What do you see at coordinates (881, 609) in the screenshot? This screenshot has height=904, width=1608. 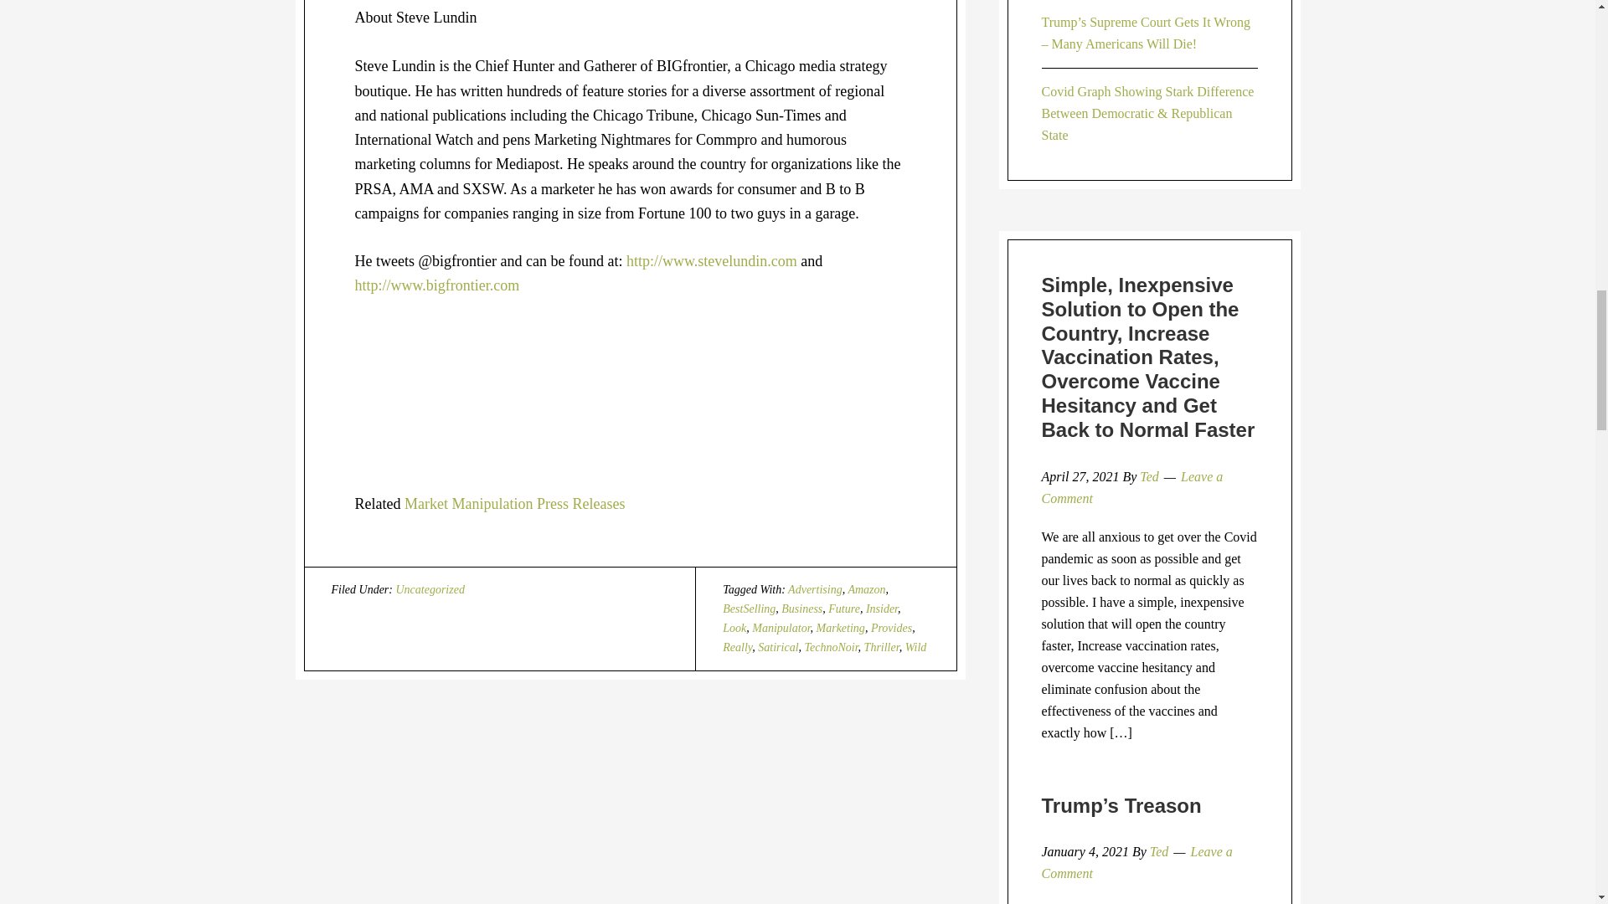 I see `Insider` at bounding box center [881, 609].